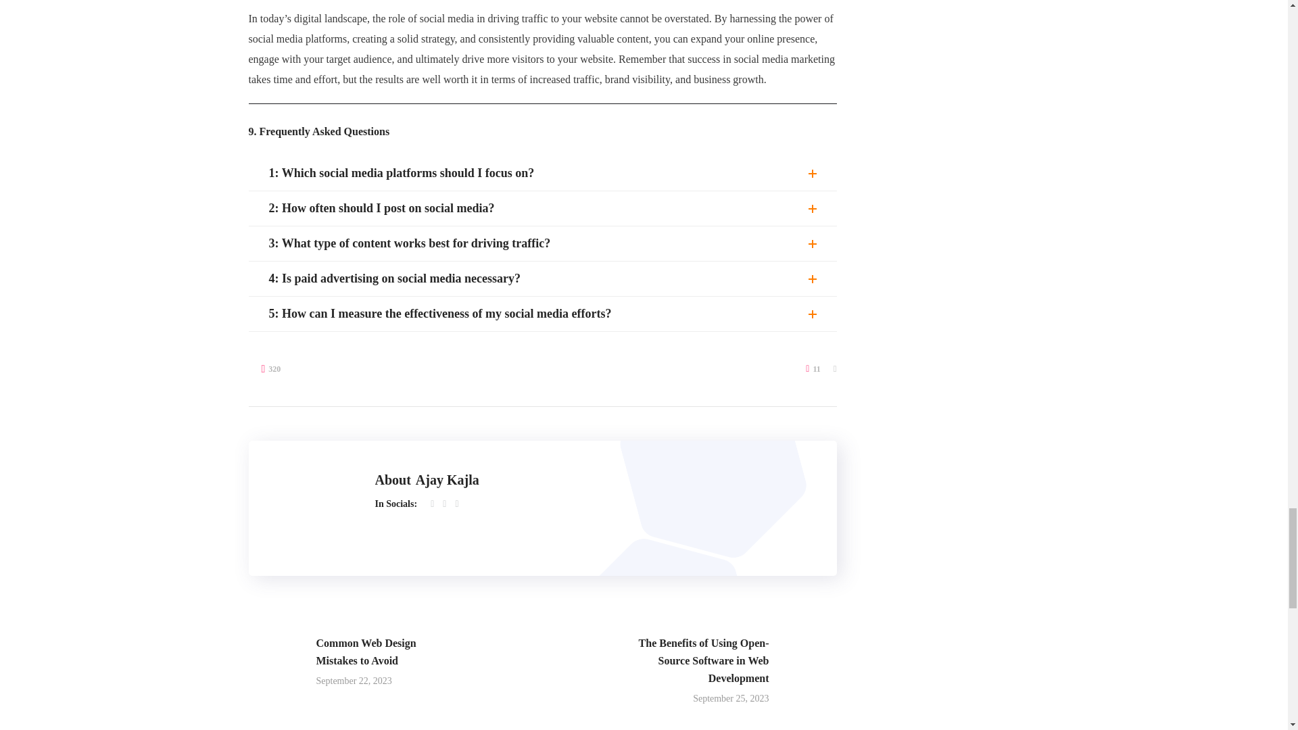  I want to click on Like, so click(813, 368).